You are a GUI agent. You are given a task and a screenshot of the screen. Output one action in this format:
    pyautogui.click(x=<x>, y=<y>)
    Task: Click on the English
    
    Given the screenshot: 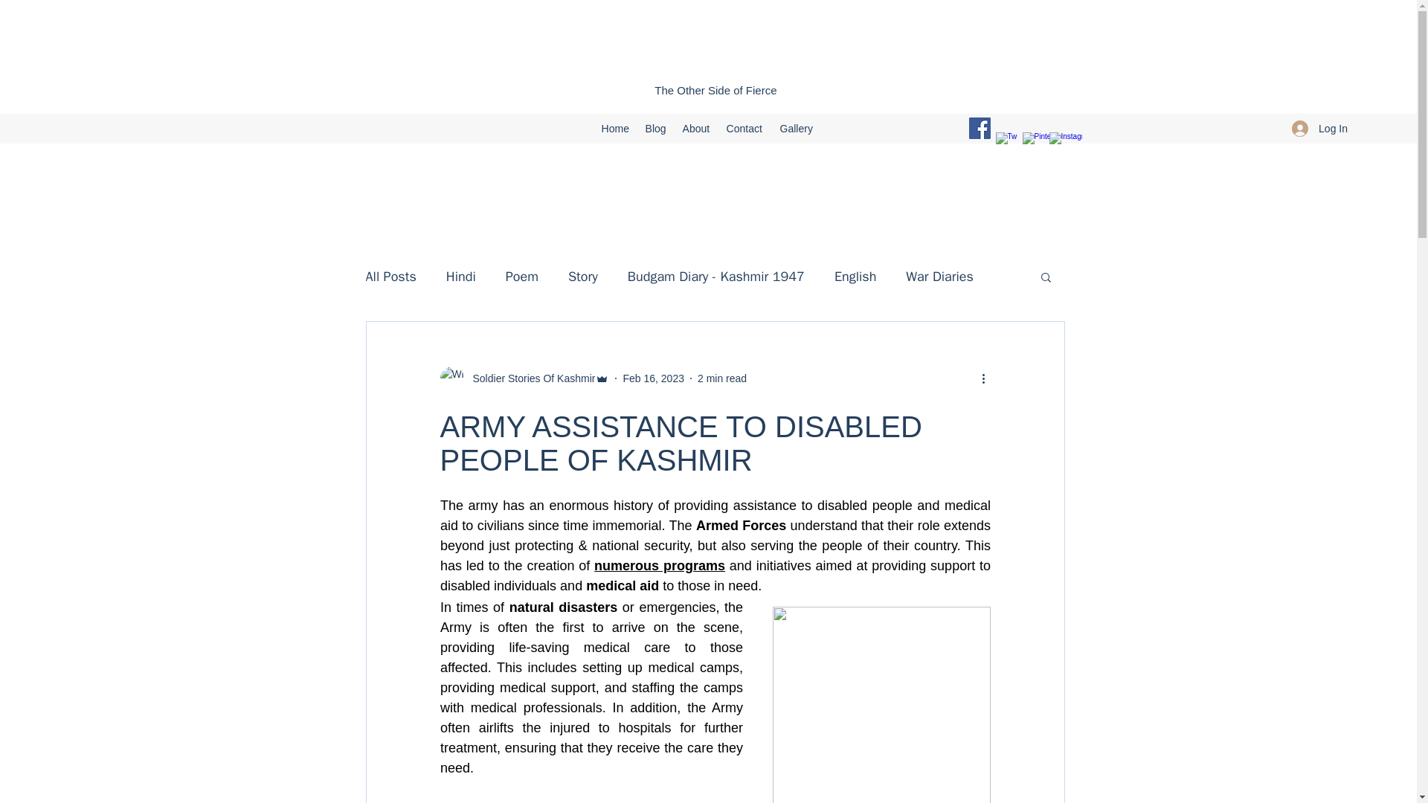 What is the action you would take?
    pyautogui.click(x=855, y=277)
    